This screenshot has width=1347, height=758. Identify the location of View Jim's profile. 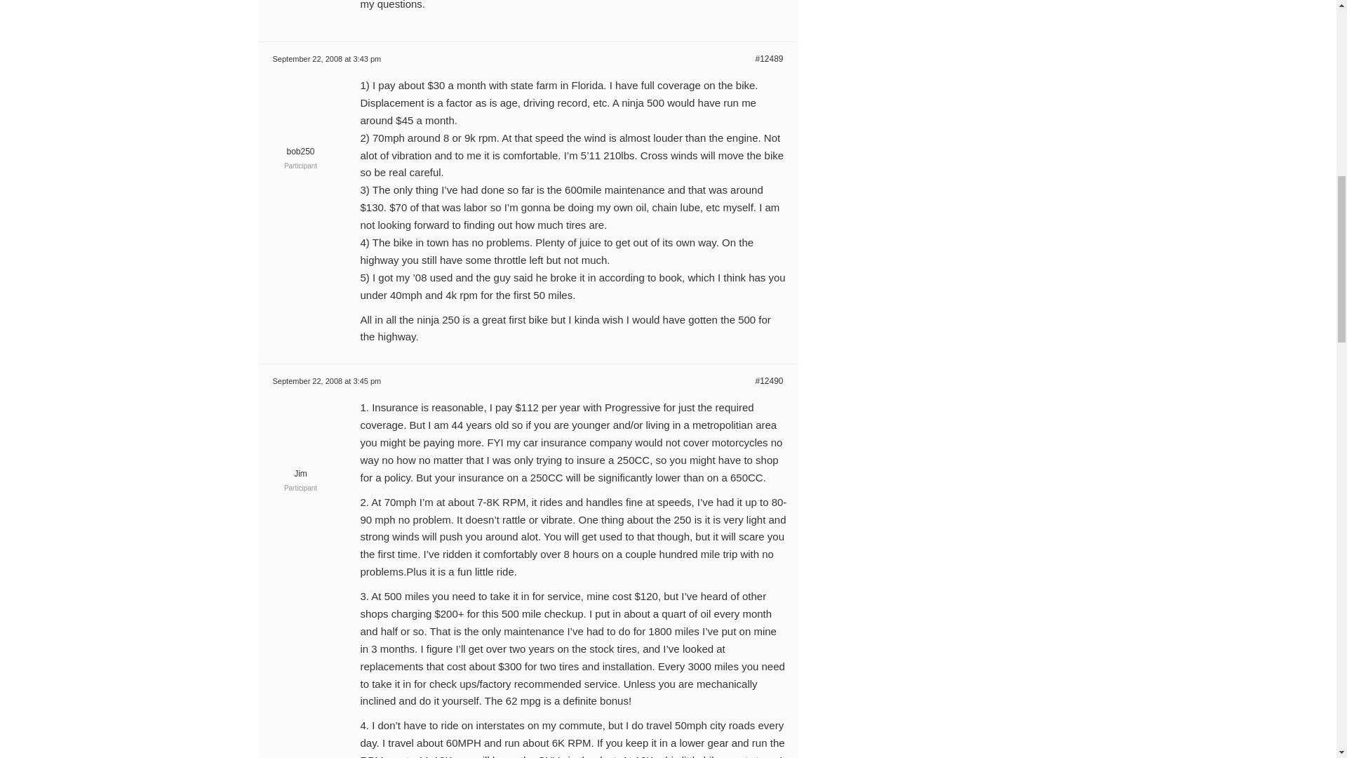
(300, 466).